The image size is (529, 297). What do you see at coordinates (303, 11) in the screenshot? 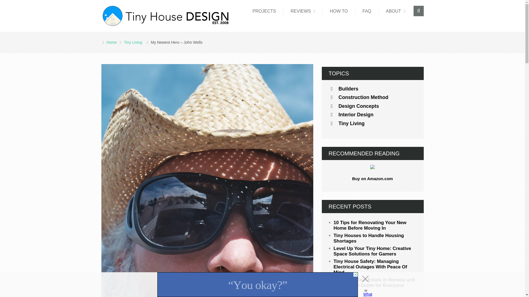
I see `REVIEWS` at bounding box center [303, 11].